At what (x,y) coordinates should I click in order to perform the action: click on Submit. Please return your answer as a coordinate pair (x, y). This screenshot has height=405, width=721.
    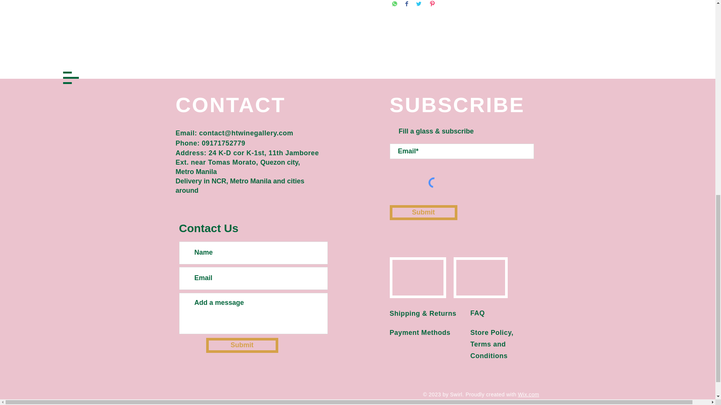
    Looking at the image, I should click on (241, 345).